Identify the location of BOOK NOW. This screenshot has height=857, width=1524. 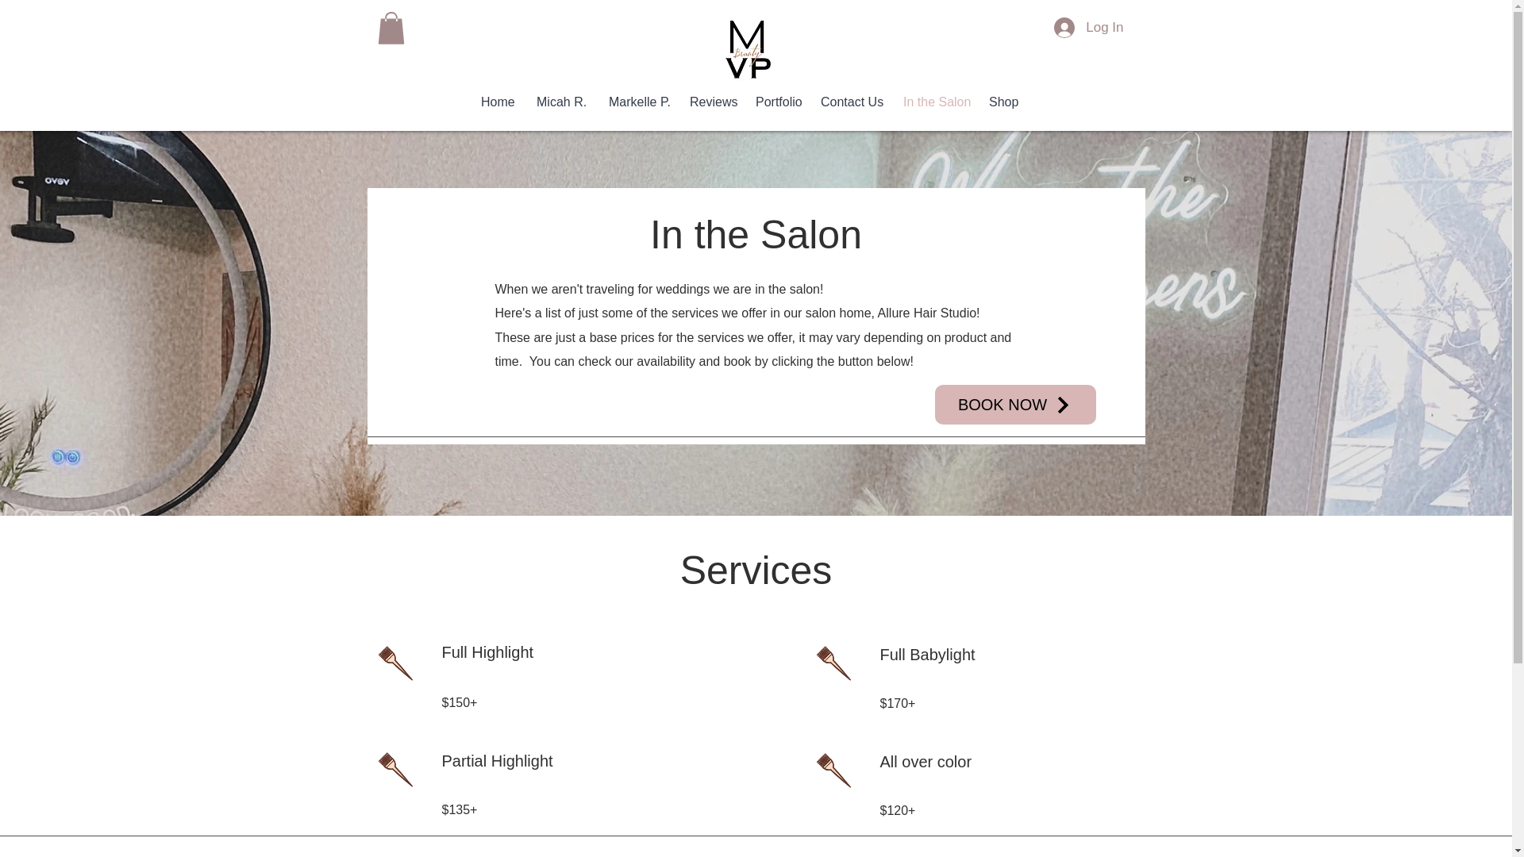
(1015, 404).